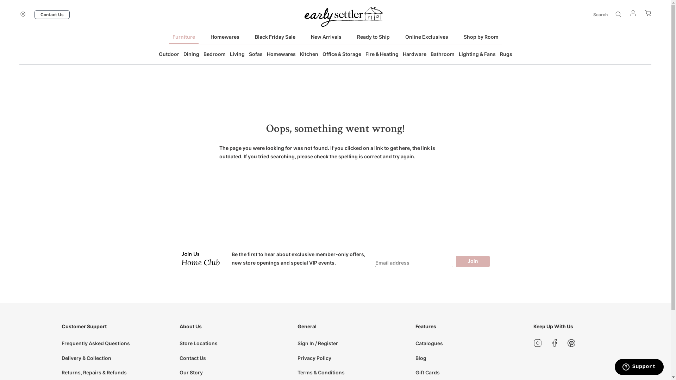 This screenshot has width=676, height=380. Describe the element at coordinates (326, 37) in the screenshot. I see `New Arrivals` at that location.